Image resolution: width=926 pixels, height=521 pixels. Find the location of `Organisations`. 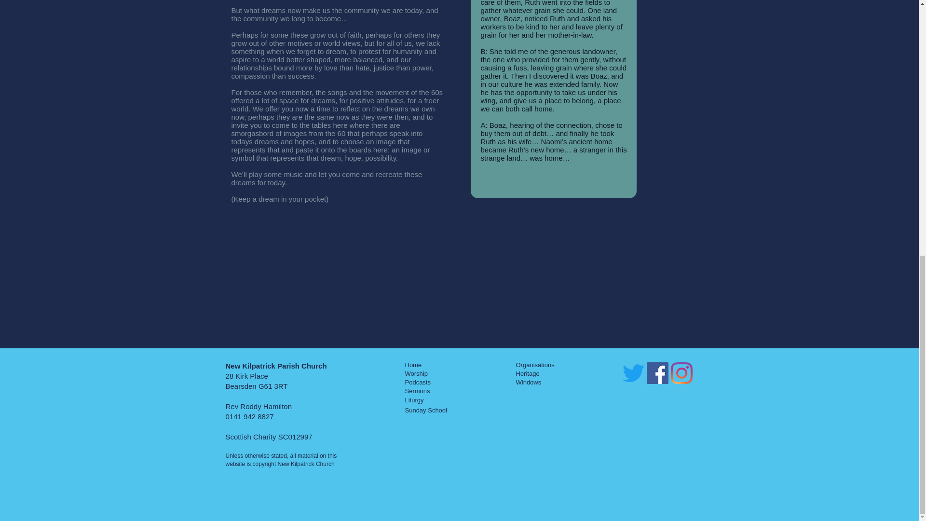

Organisations is located at coordinates (535, 365).